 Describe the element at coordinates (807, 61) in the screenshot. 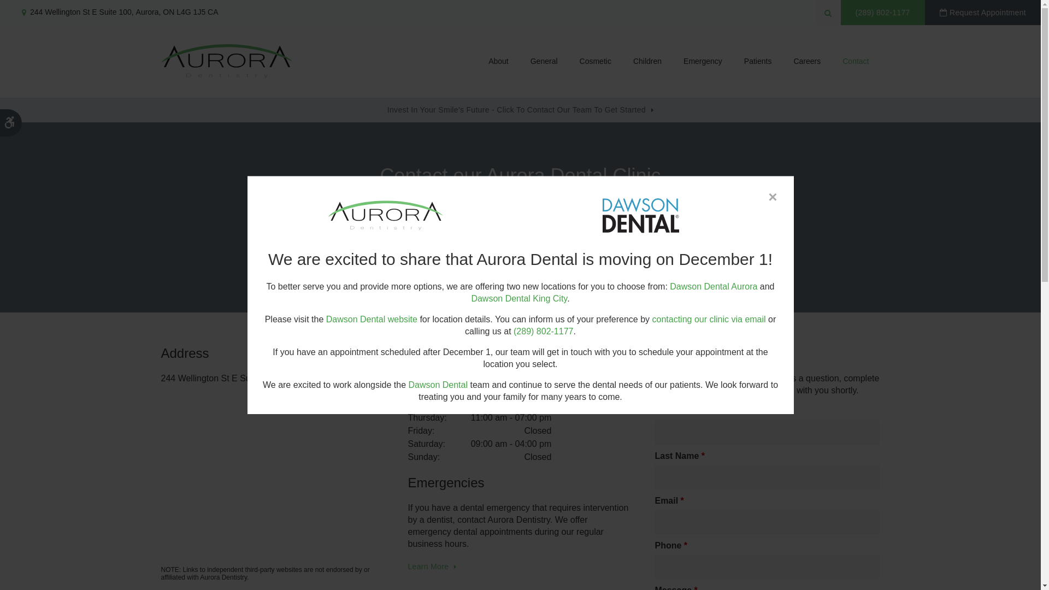

I see `Careers` at that location.